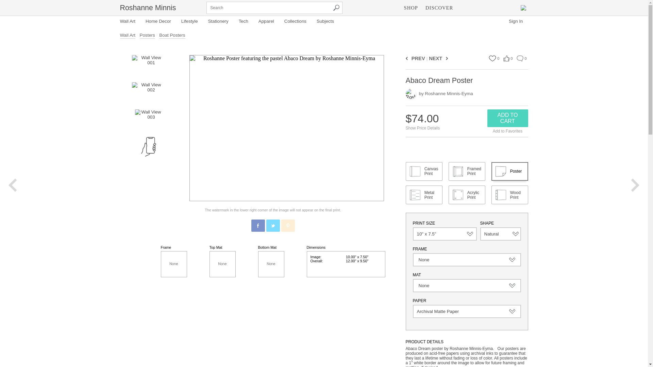 The width and height of the screenshot is (653, 367). I want to click on SHOP, so click(411, 7).